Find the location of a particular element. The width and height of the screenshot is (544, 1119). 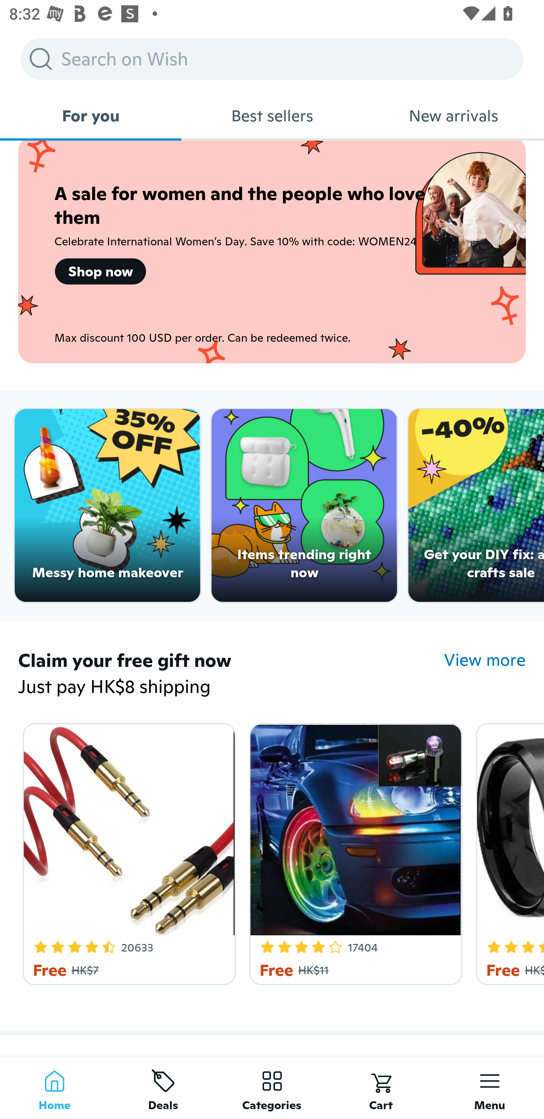

Menu is located at coordinates (490, 1087).